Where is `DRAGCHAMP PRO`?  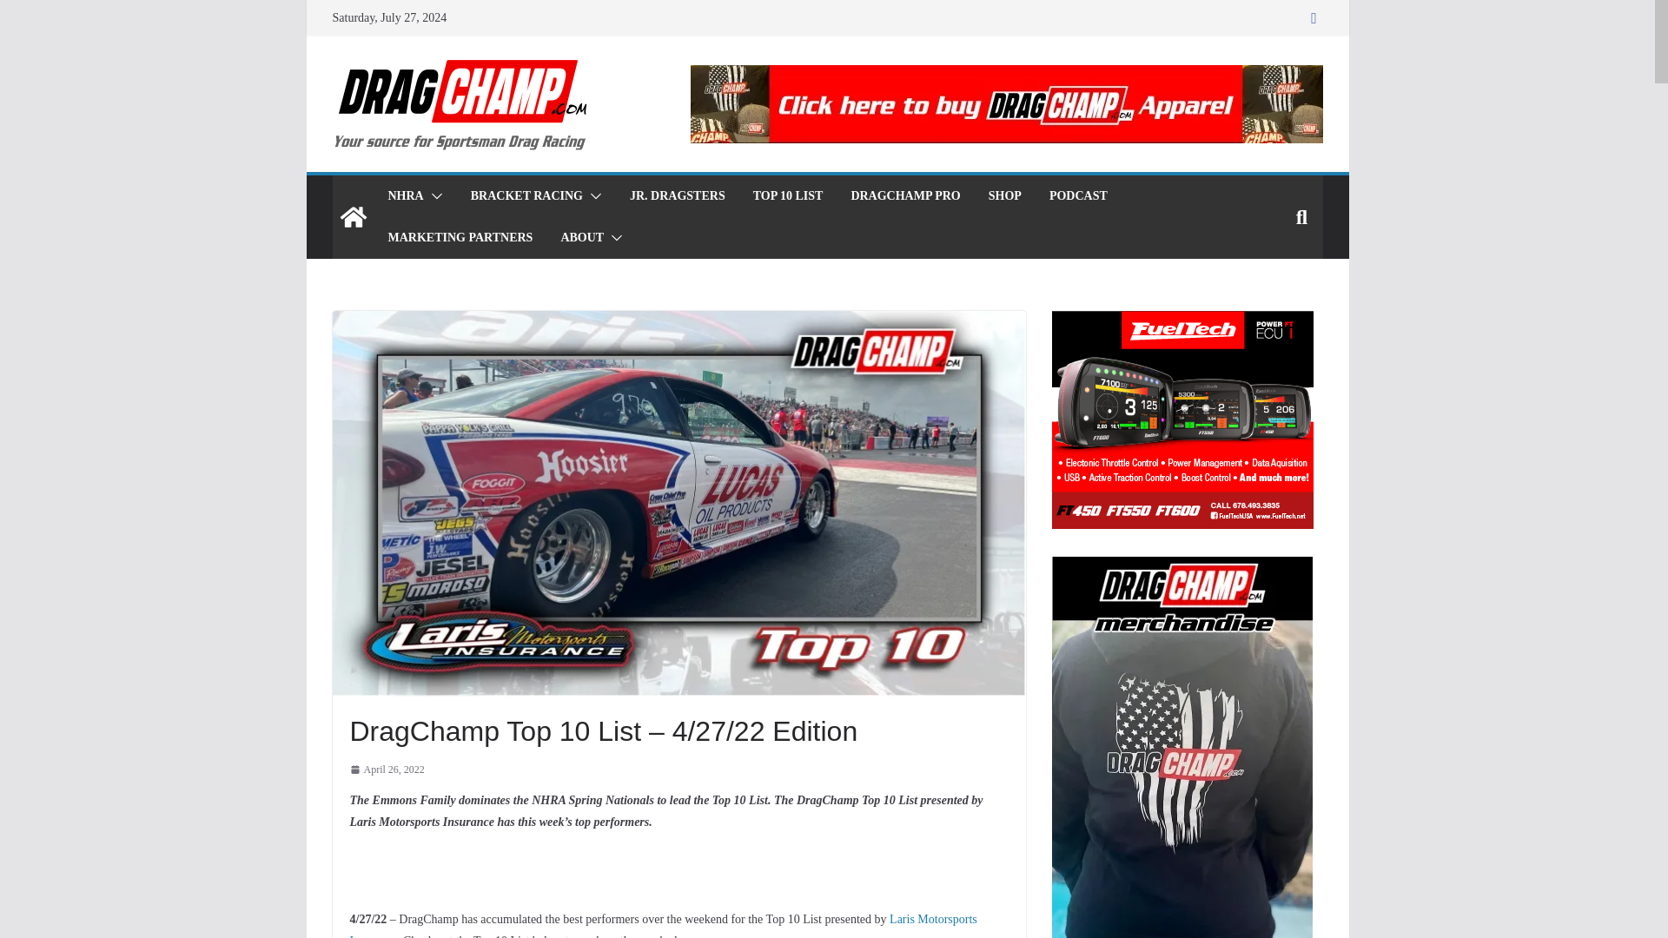 DRAGCHAMP PRO is located at coordinates (905, 195).